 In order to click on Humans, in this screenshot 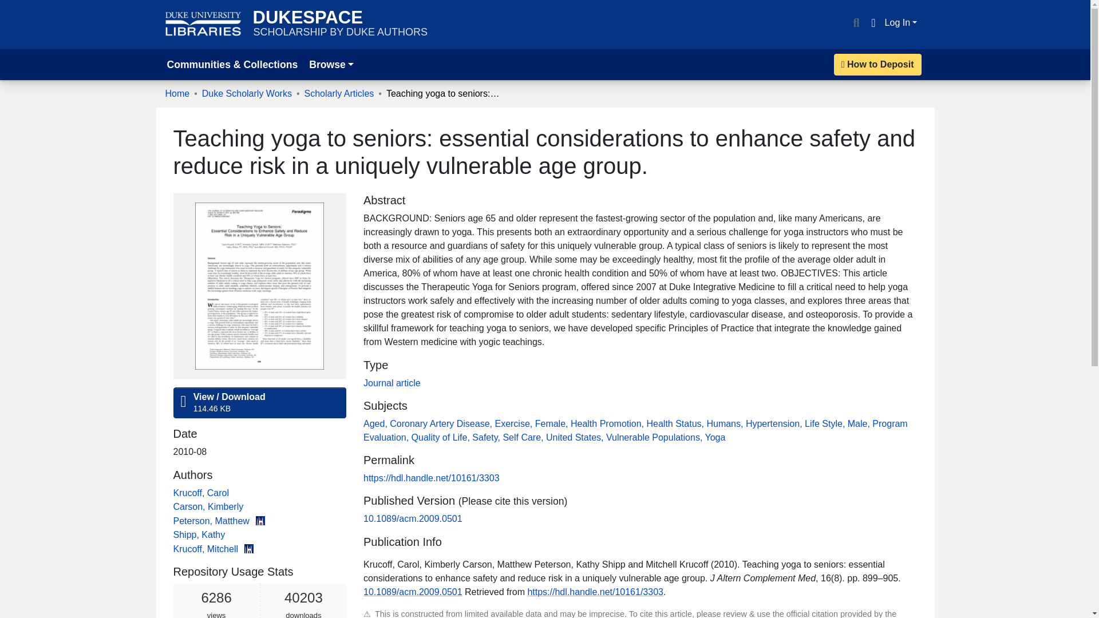, I will do `click(676, 423)`.